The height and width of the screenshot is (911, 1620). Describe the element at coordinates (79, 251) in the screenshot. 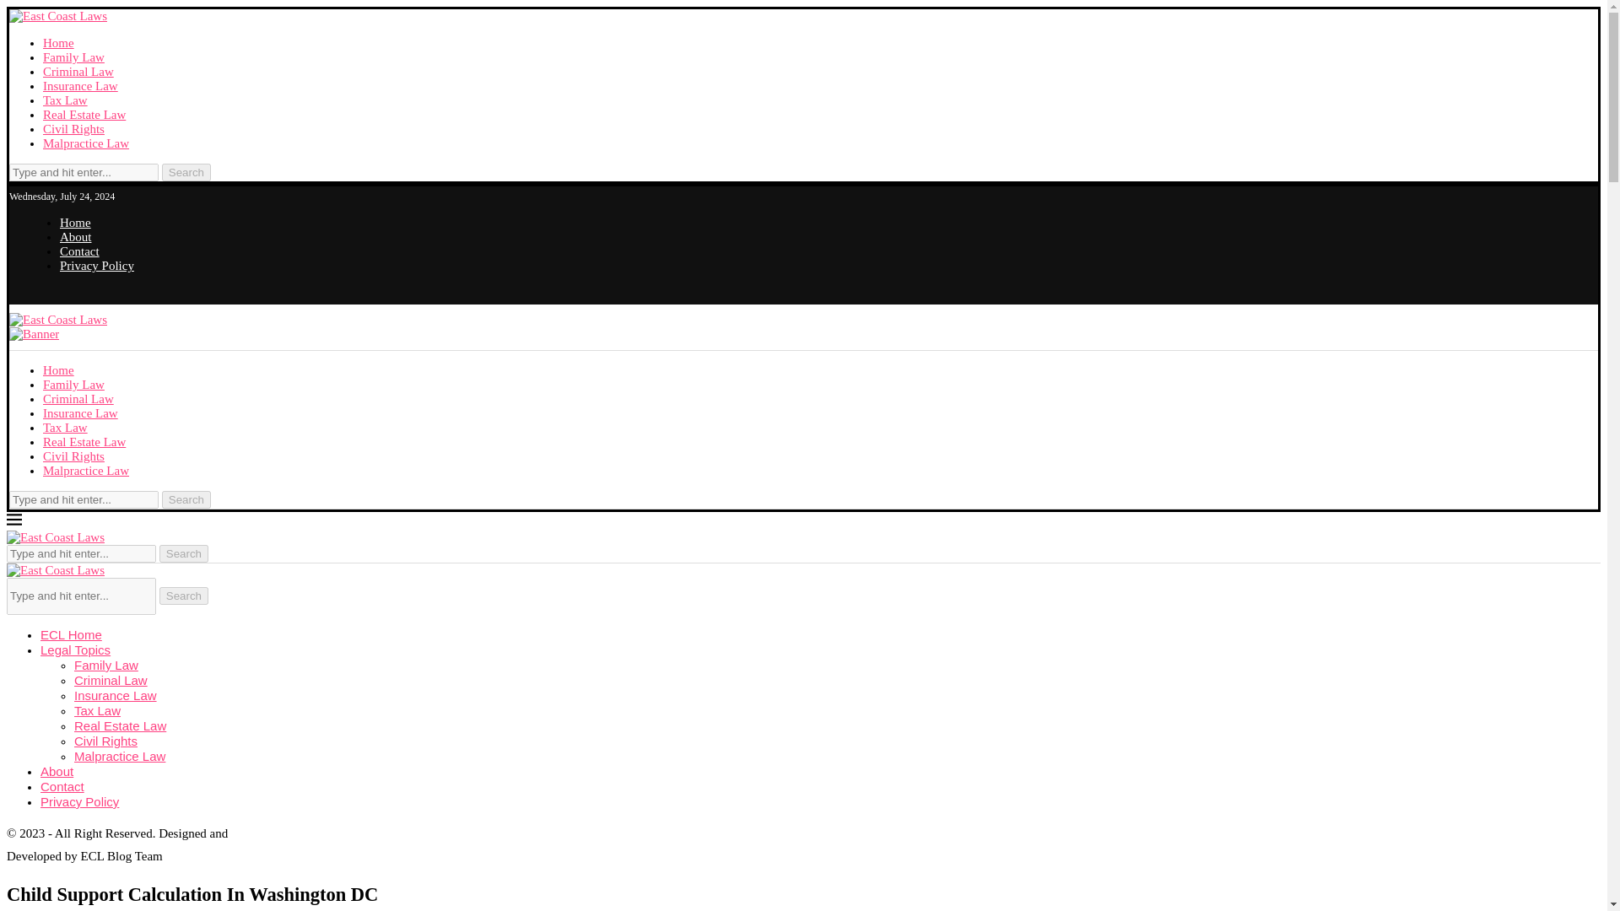

I see `Contact` at that location.